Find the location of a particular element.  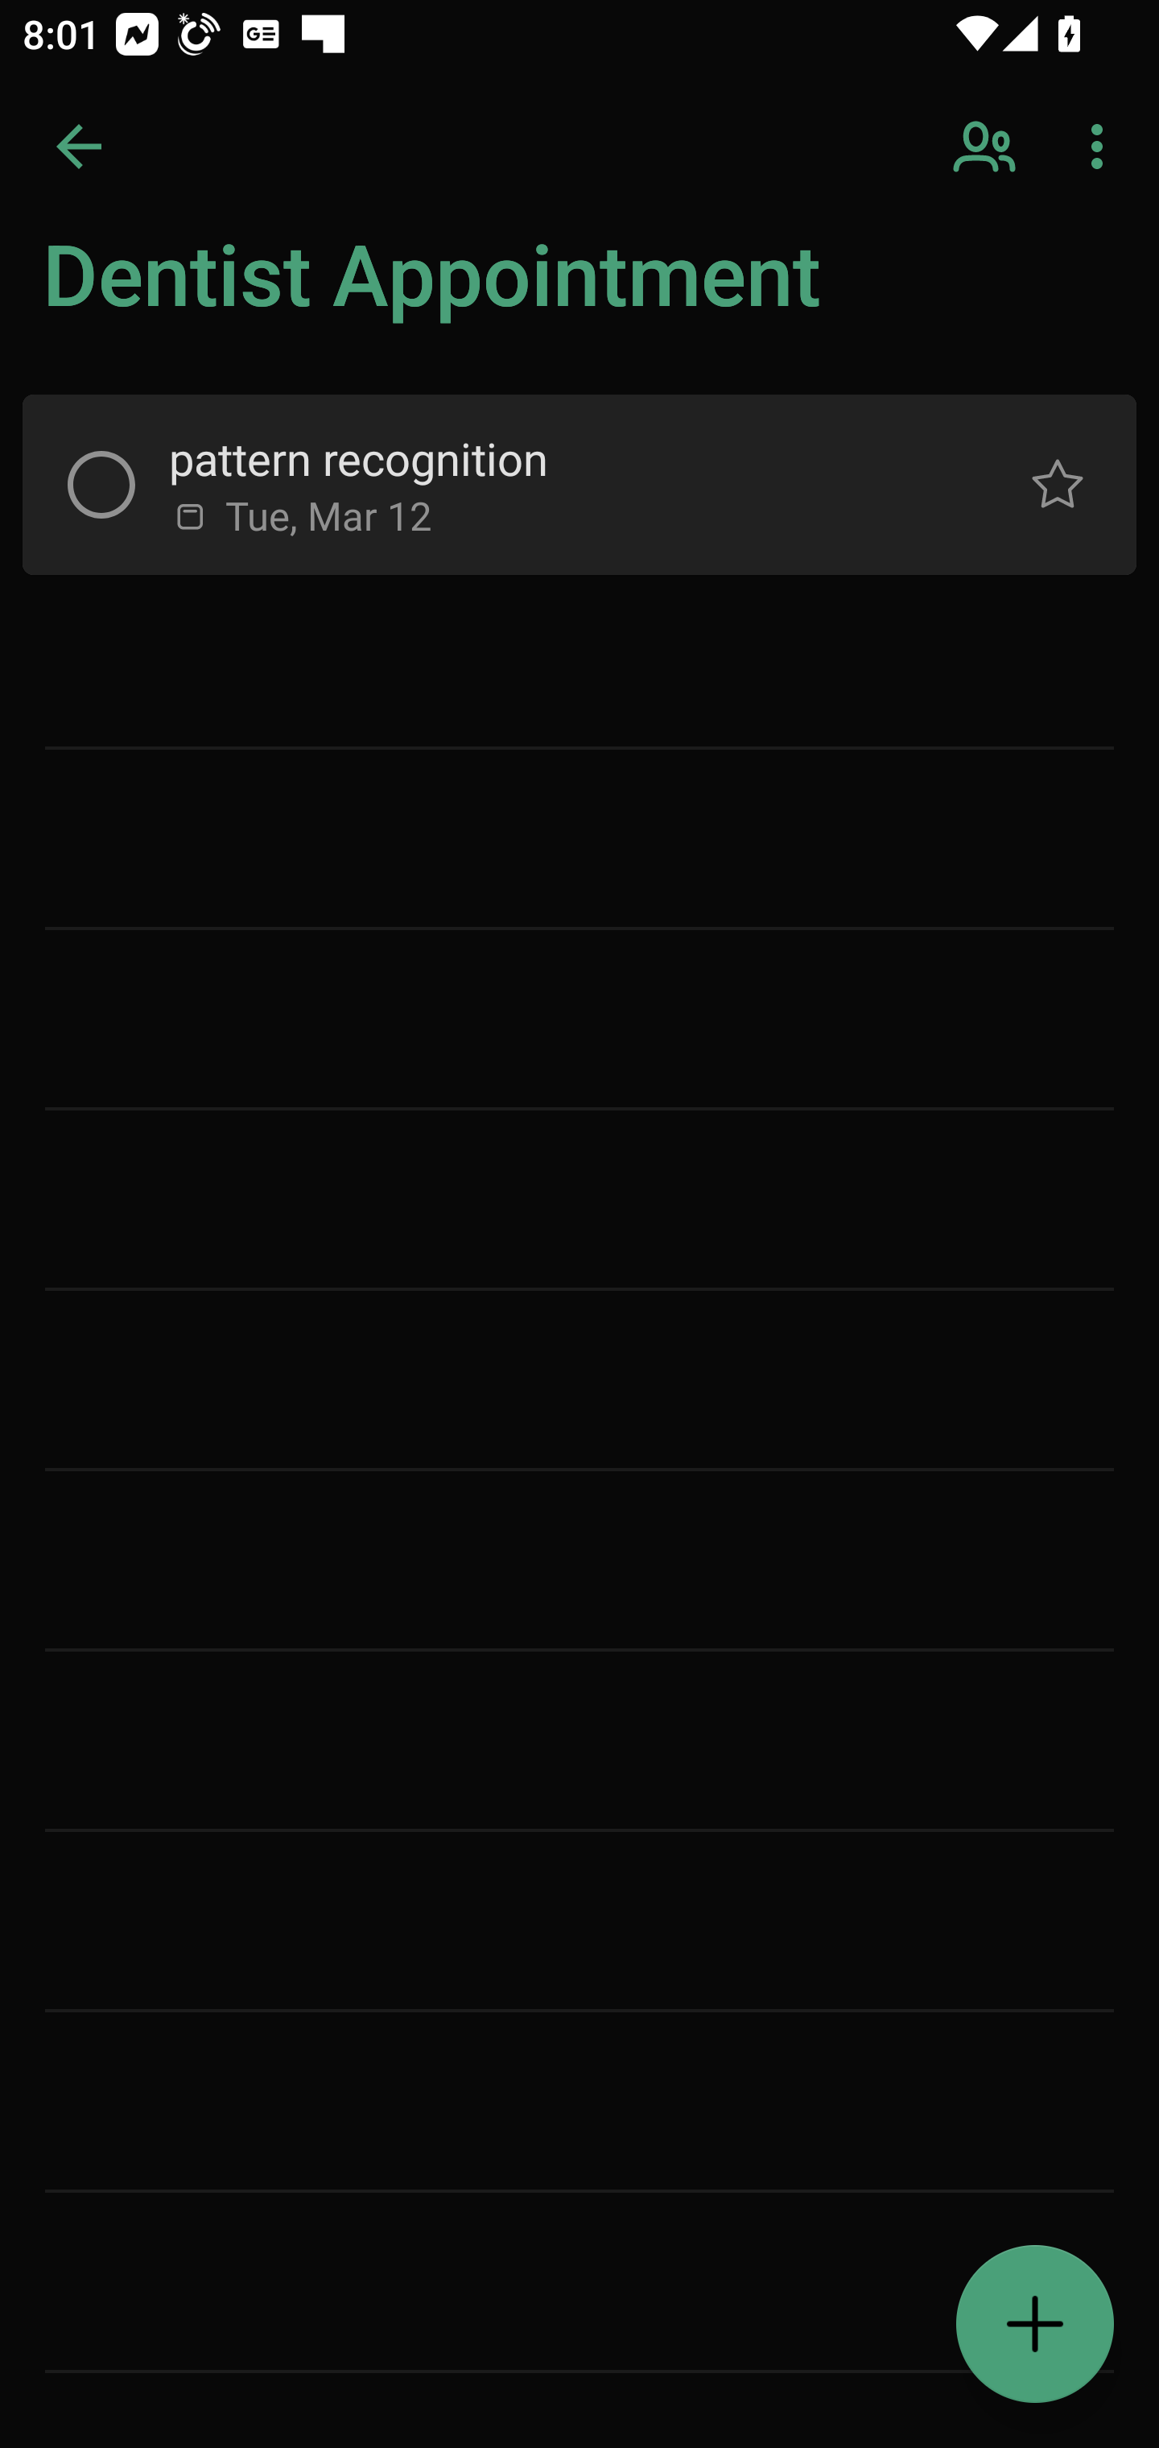

More options is located at coordinates (1103, 147).